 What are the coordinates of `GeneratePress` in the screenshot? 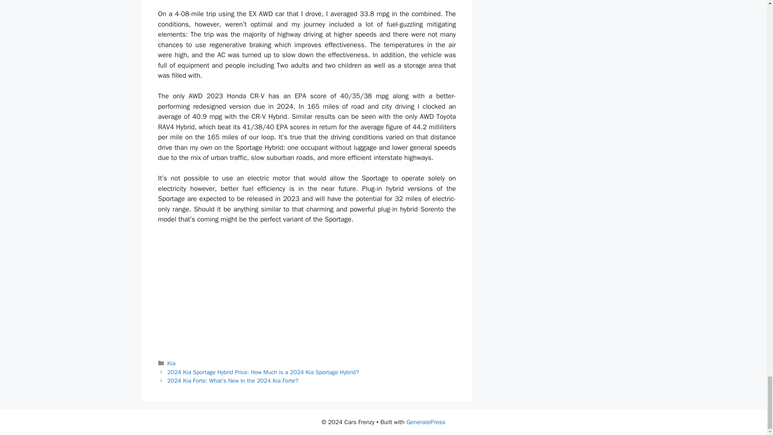 It's located at (426, 422).